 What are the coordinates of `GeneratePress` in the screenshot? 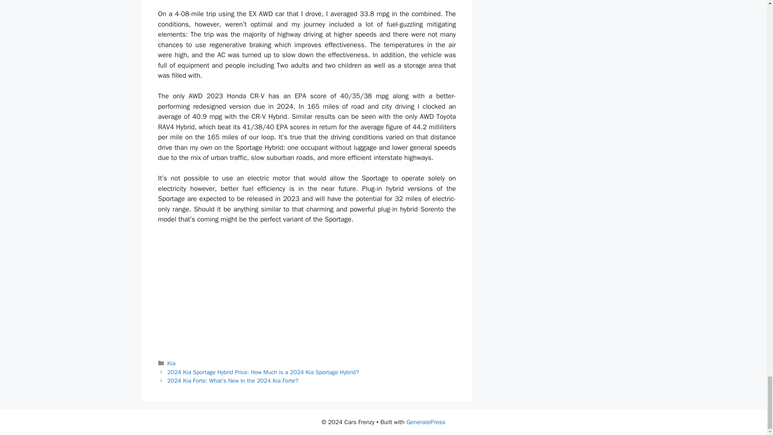 It's located at (426, 422).